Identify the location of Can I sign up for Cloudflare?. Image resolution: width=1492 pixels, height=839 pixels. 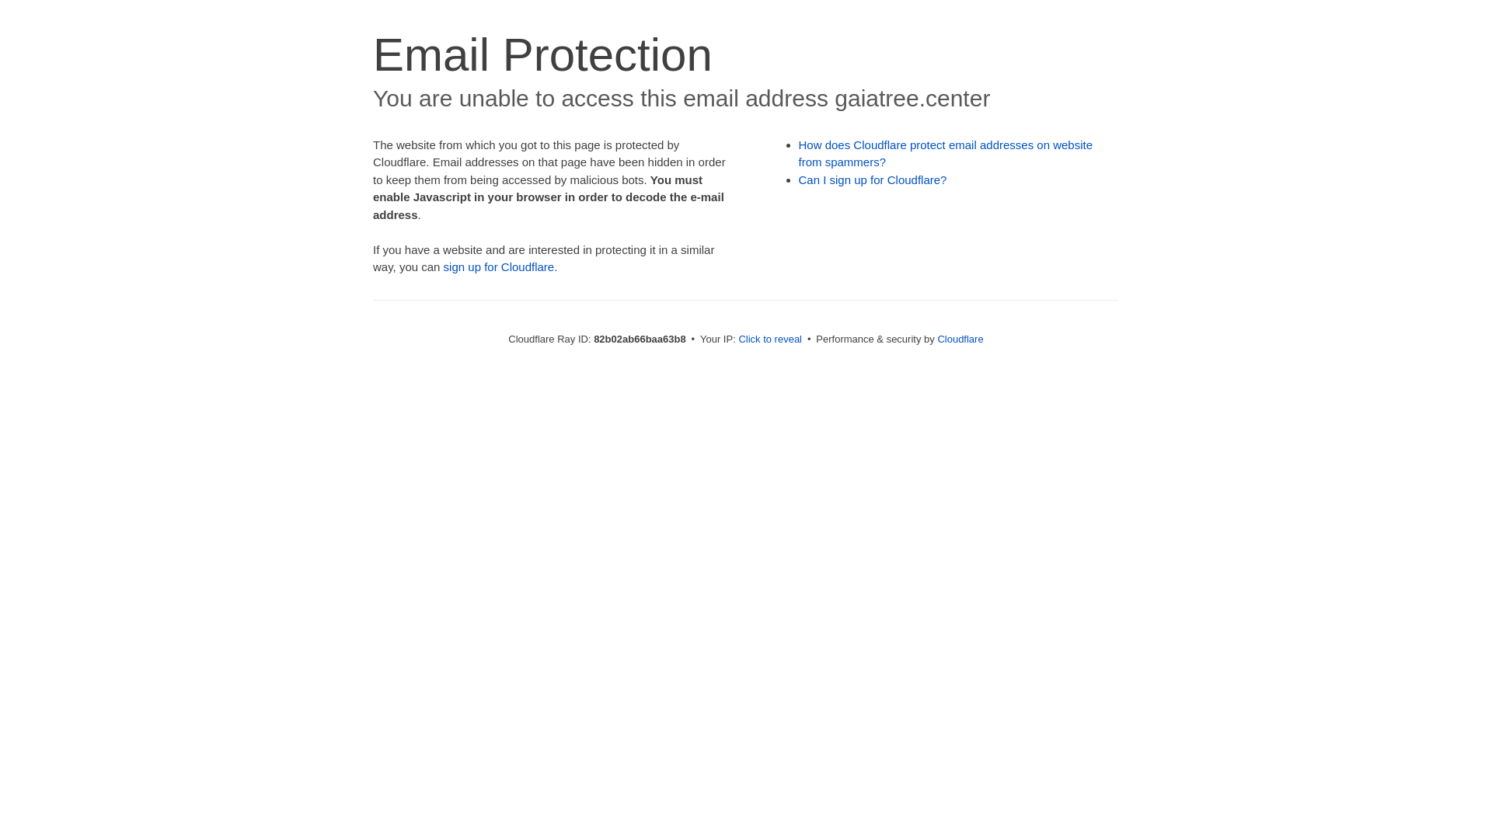
(873, 180).